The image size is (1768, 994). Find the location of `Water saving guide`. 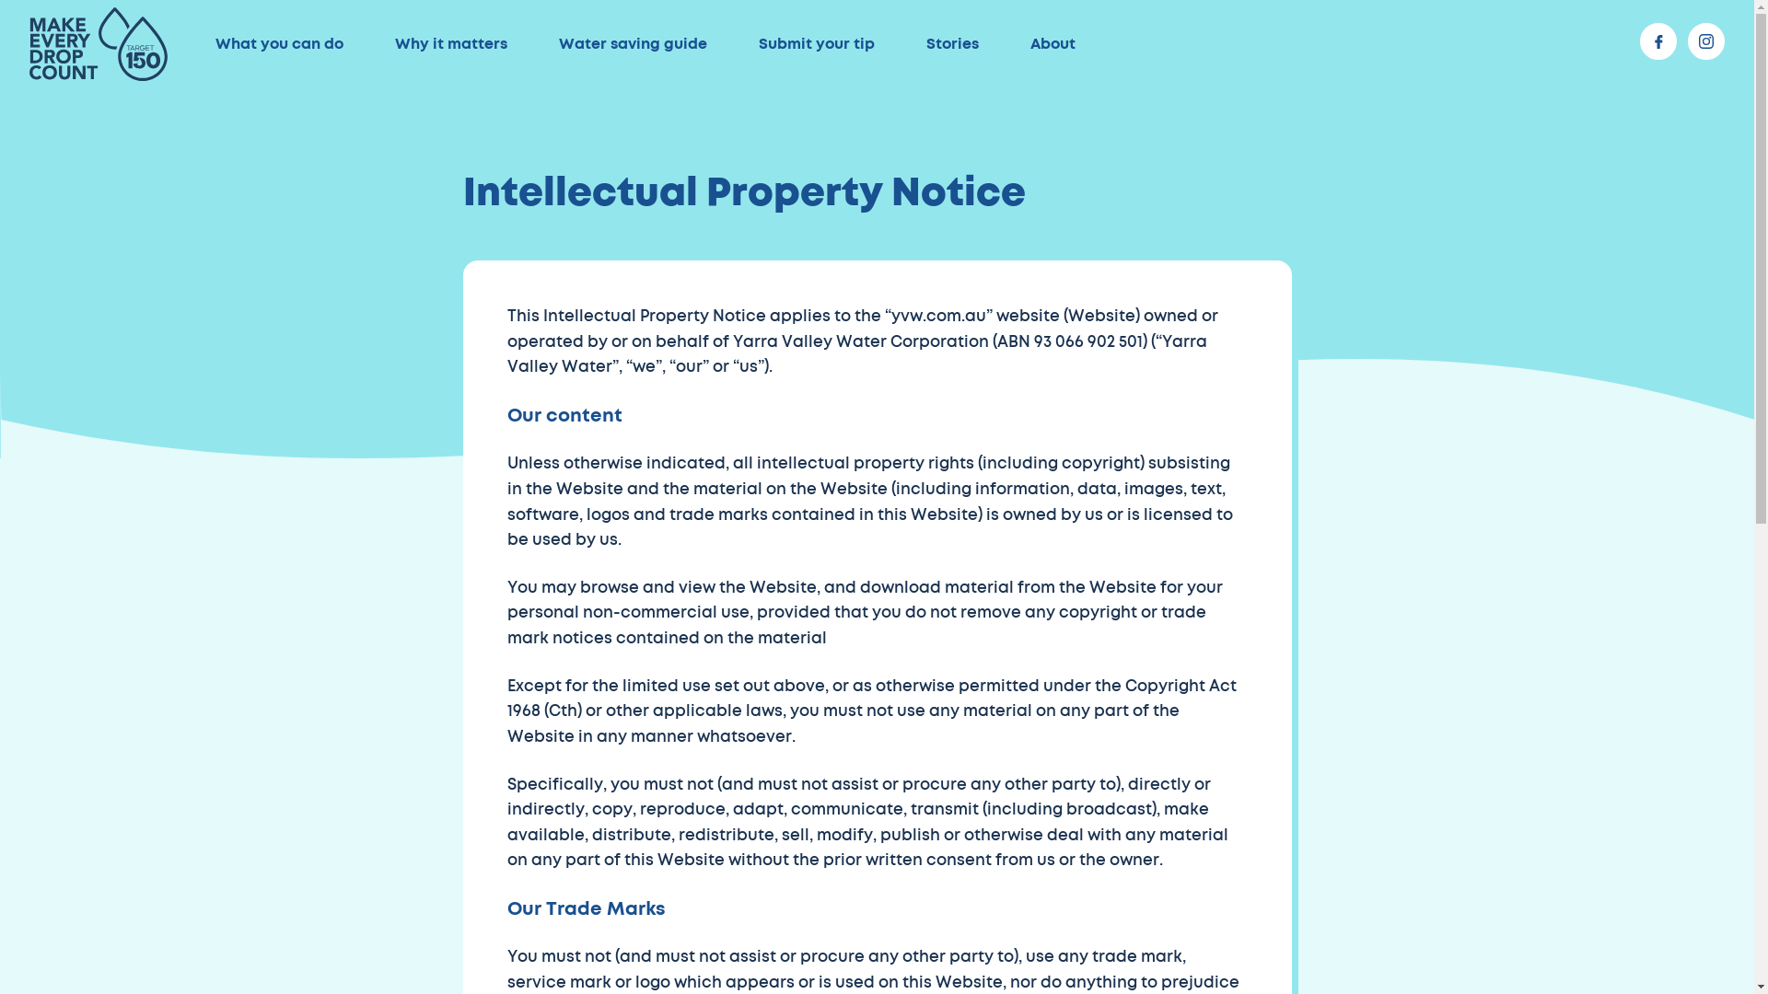

Water saving guide is located at coordinates (634, 44).